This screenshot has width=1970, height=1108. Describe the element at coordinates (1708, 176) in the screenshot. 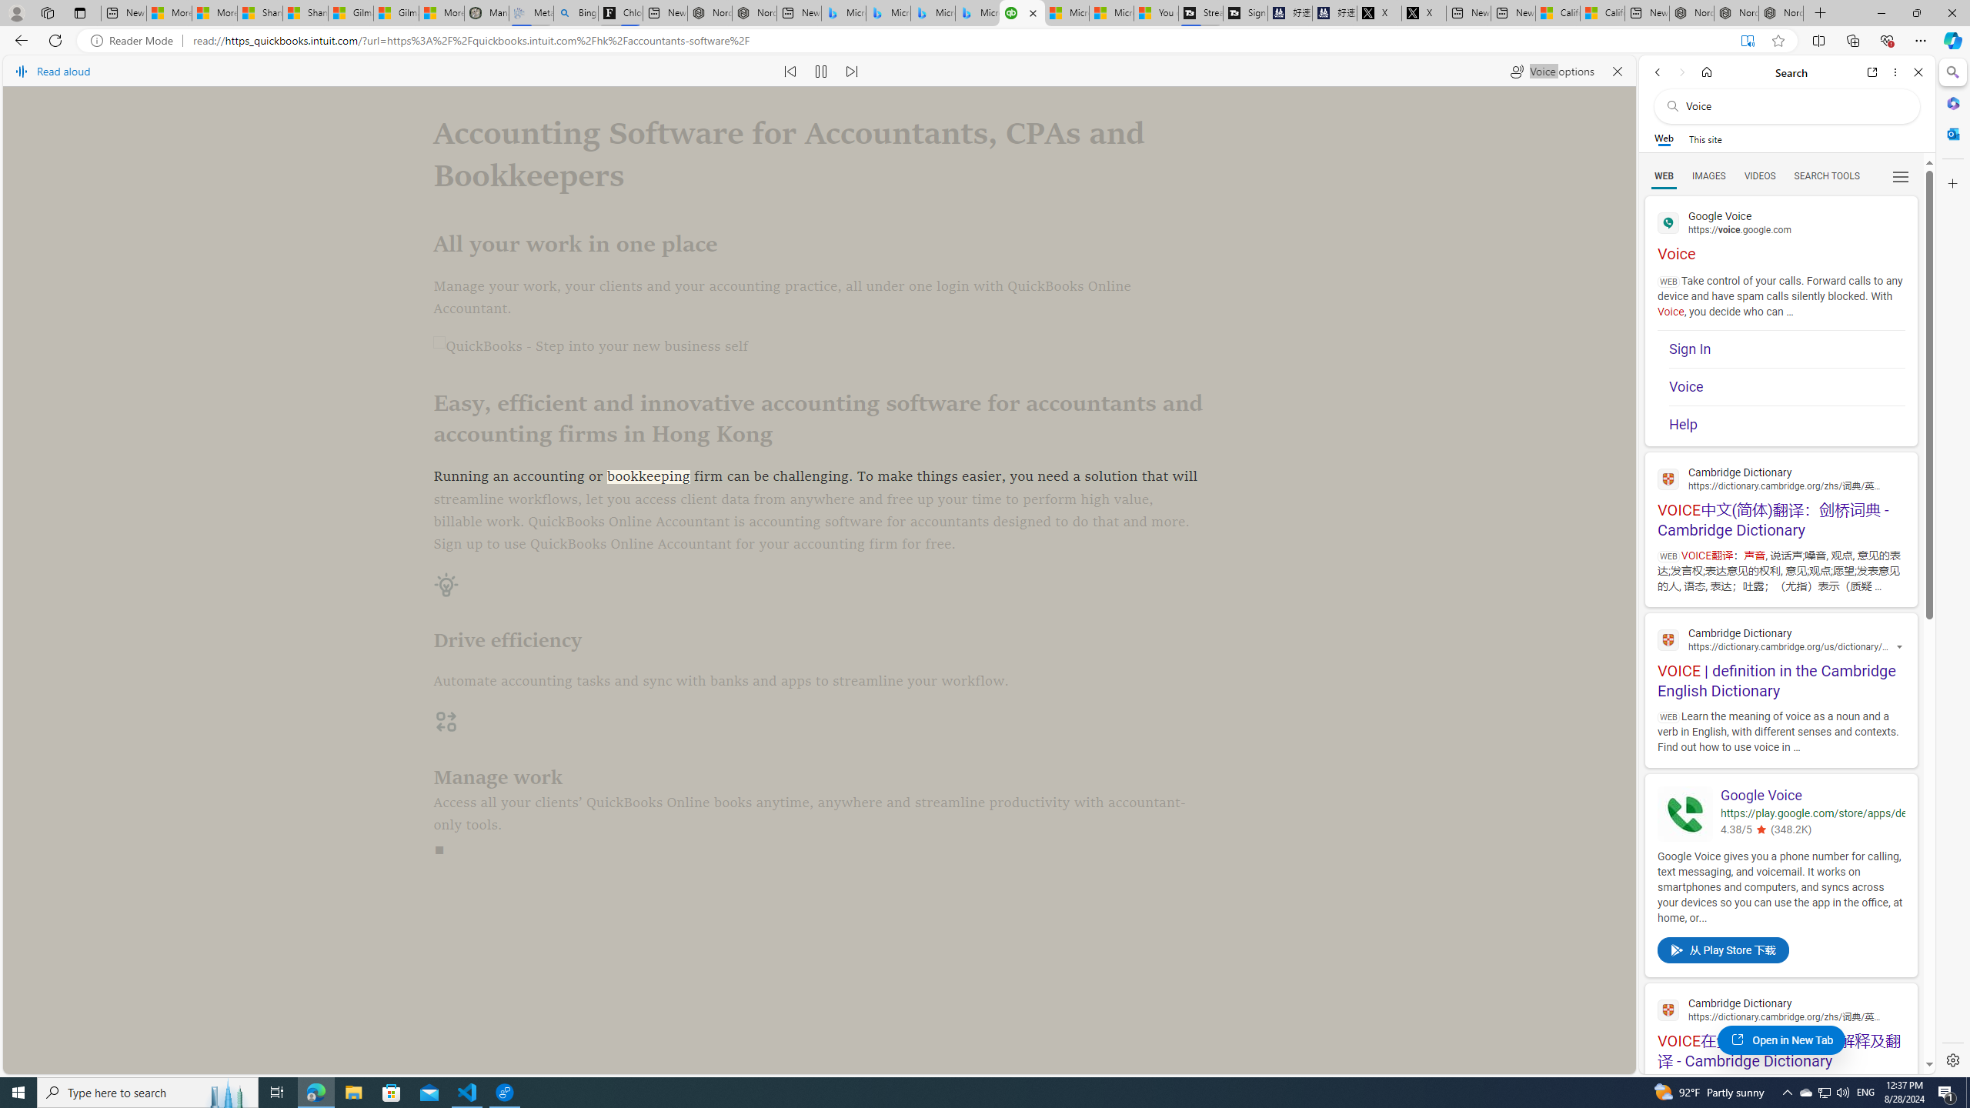

I see `IMAGES` at that location.